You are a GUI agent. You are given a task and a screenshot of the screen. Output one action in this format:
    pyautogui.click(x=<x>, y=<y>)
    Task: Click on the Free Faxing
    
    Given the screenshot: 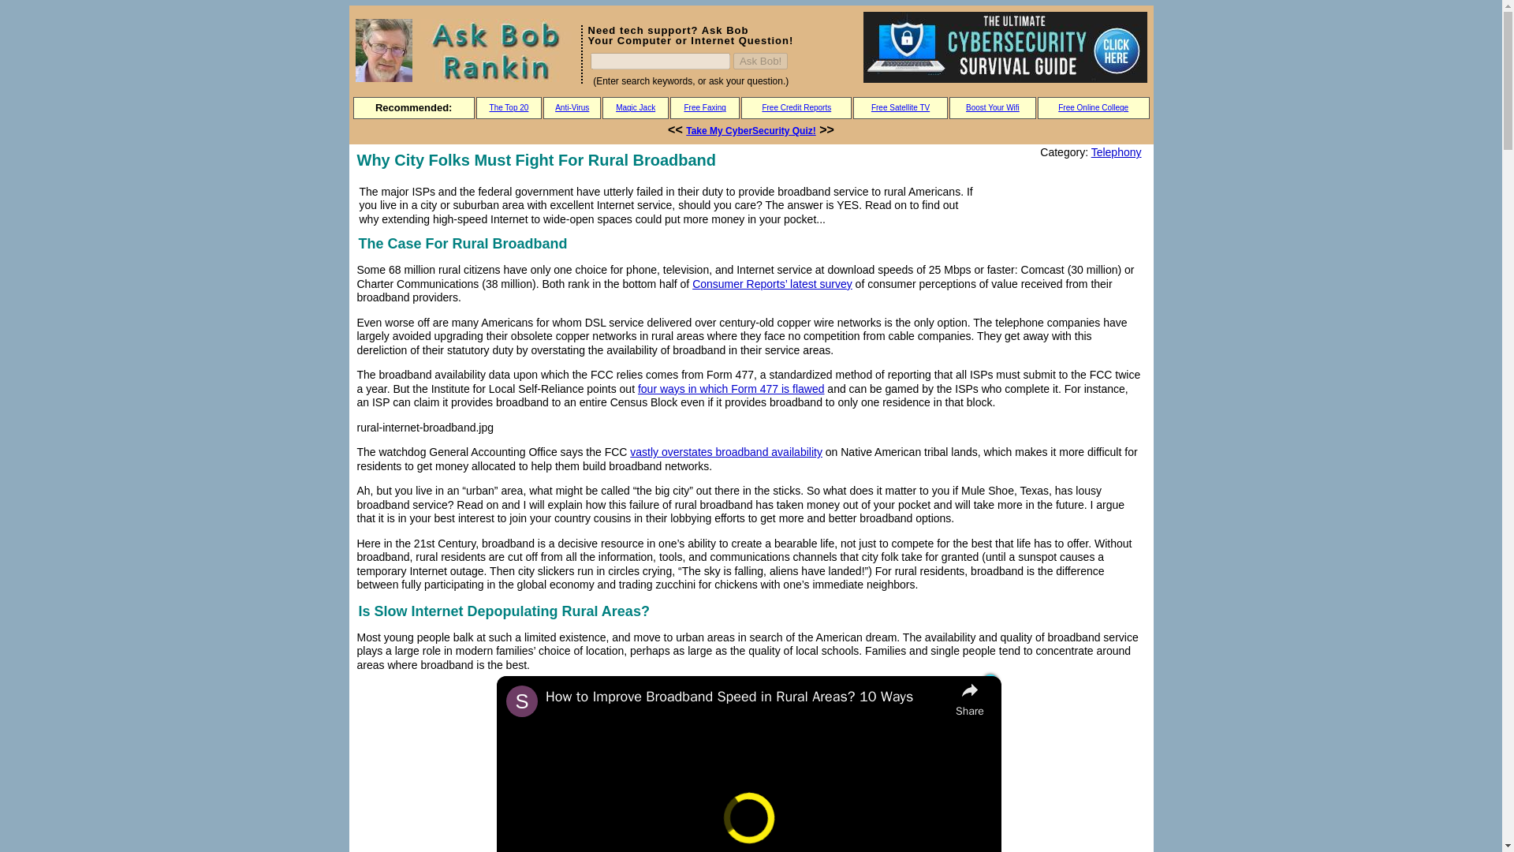 What is the action you would take?
    pyautogui.click(x=704, y=107)
    